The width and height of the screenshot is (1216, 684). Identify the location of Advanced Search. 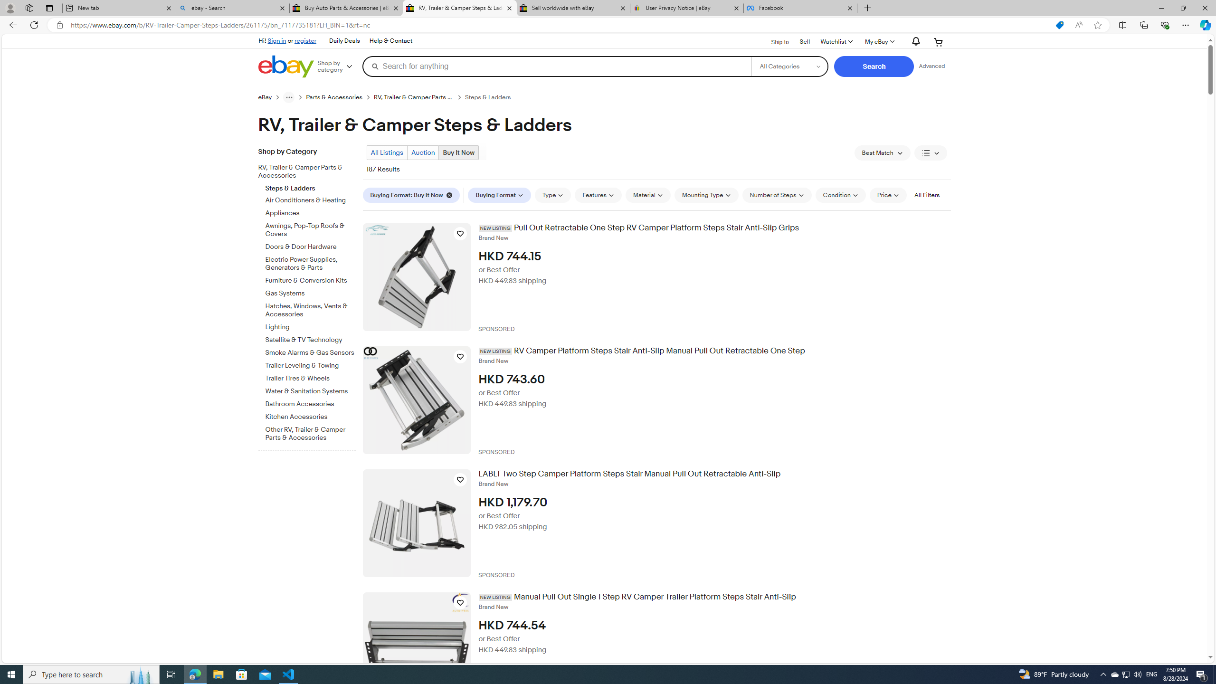
(932, 66).